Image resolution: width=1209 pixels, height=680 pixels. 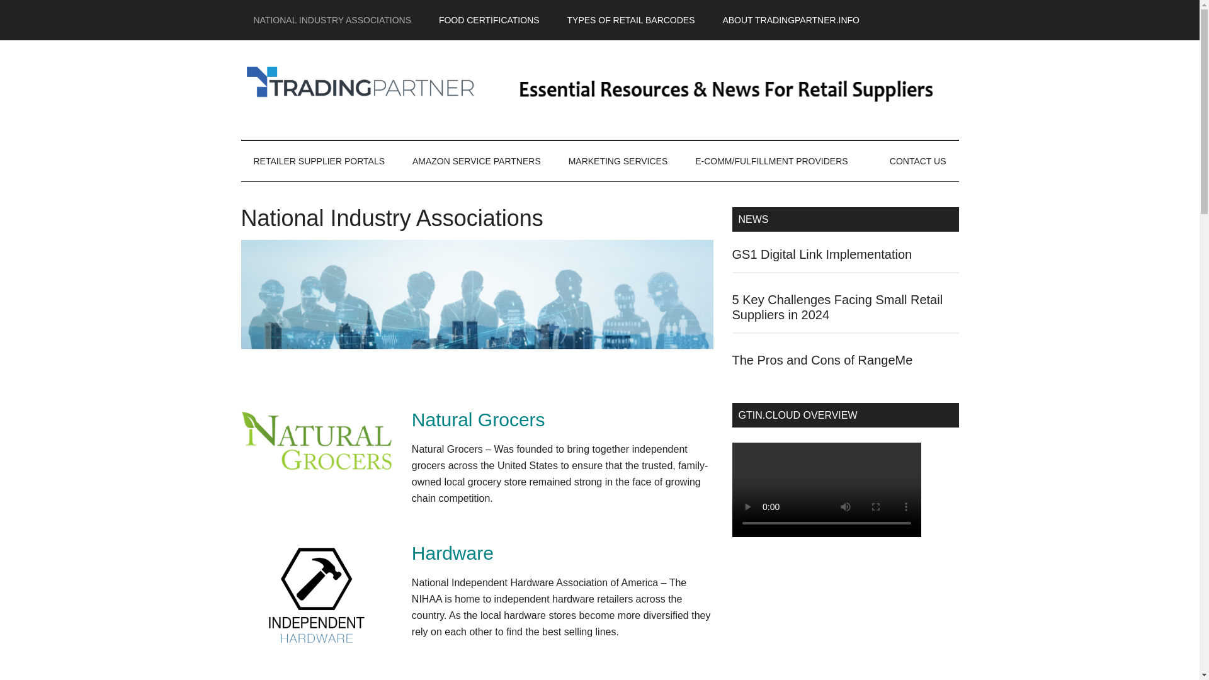 What do you see at coordinates (319, 161) in the screenshot?
I see `RETAILER SUPPLIER PORTALS` at bounding box center [319, 161].